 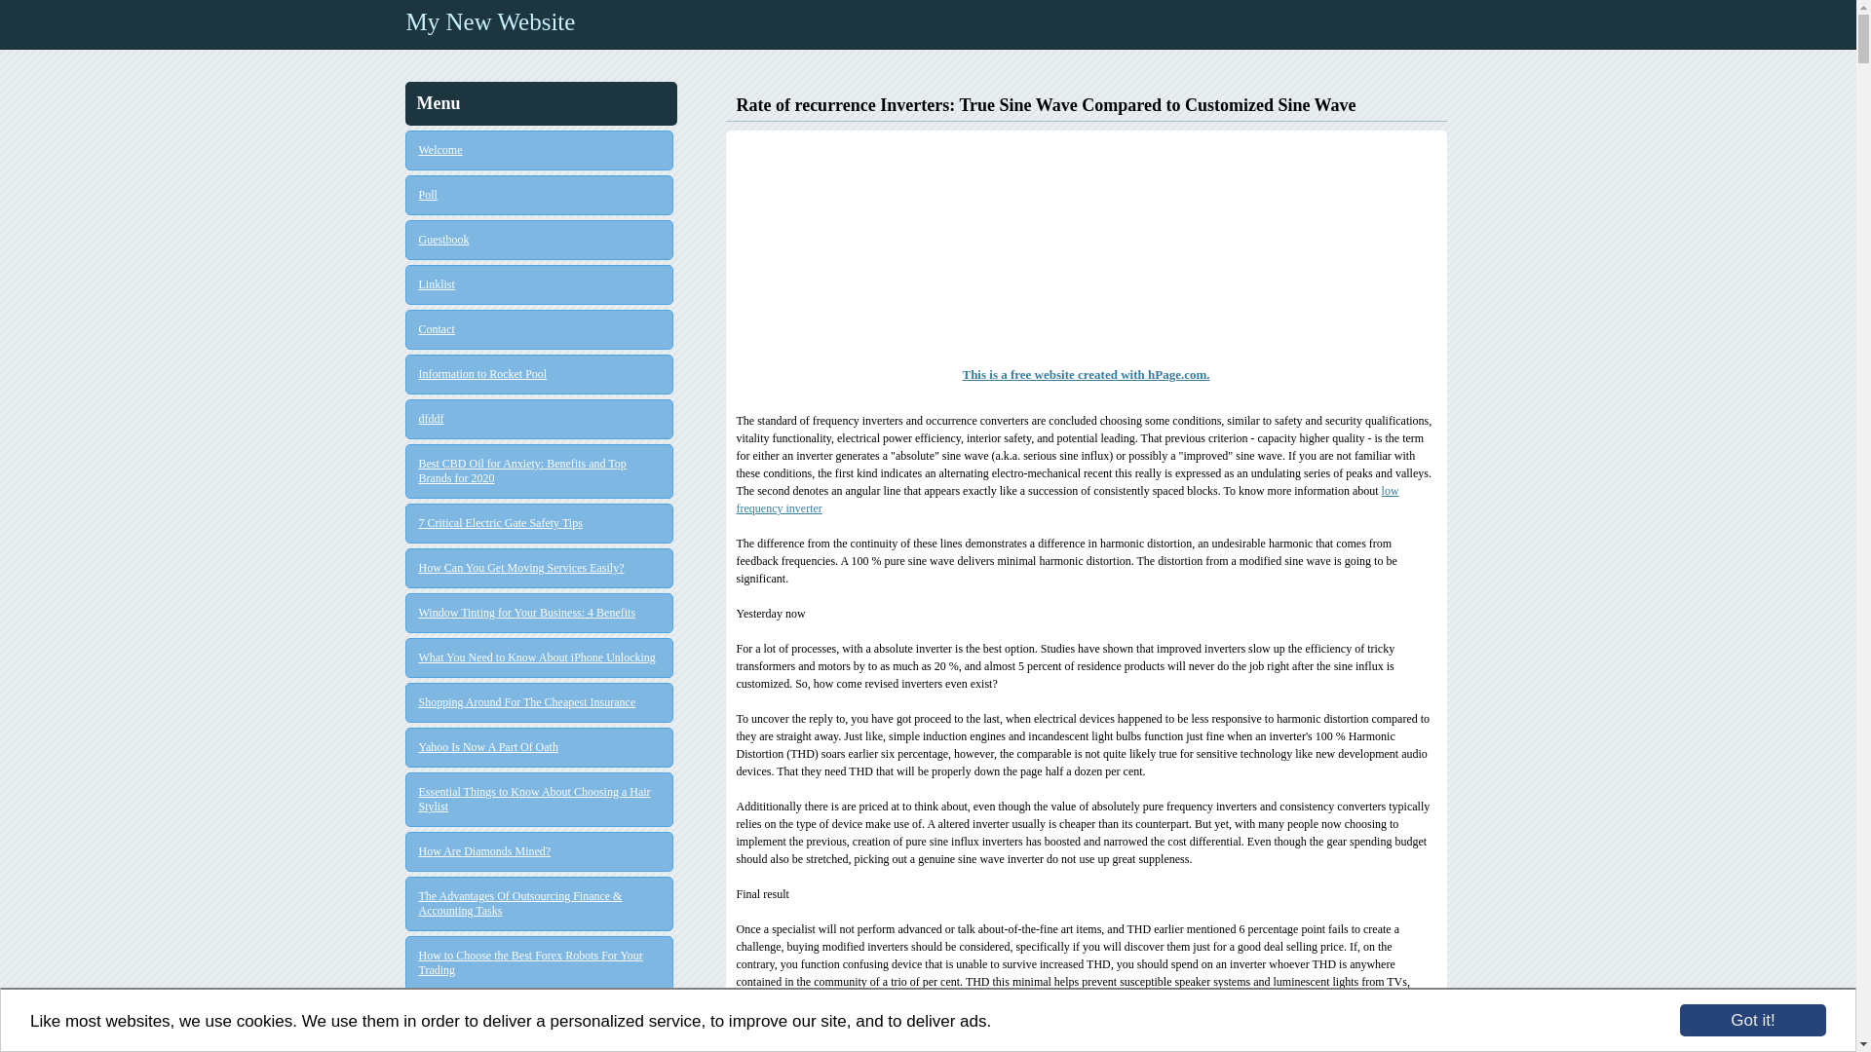 What do you see at coordinates (540, 614) in the screenshot?
I see `Window Tinting for Your Business: 4 Benefits` at bounding box center [540, 614].